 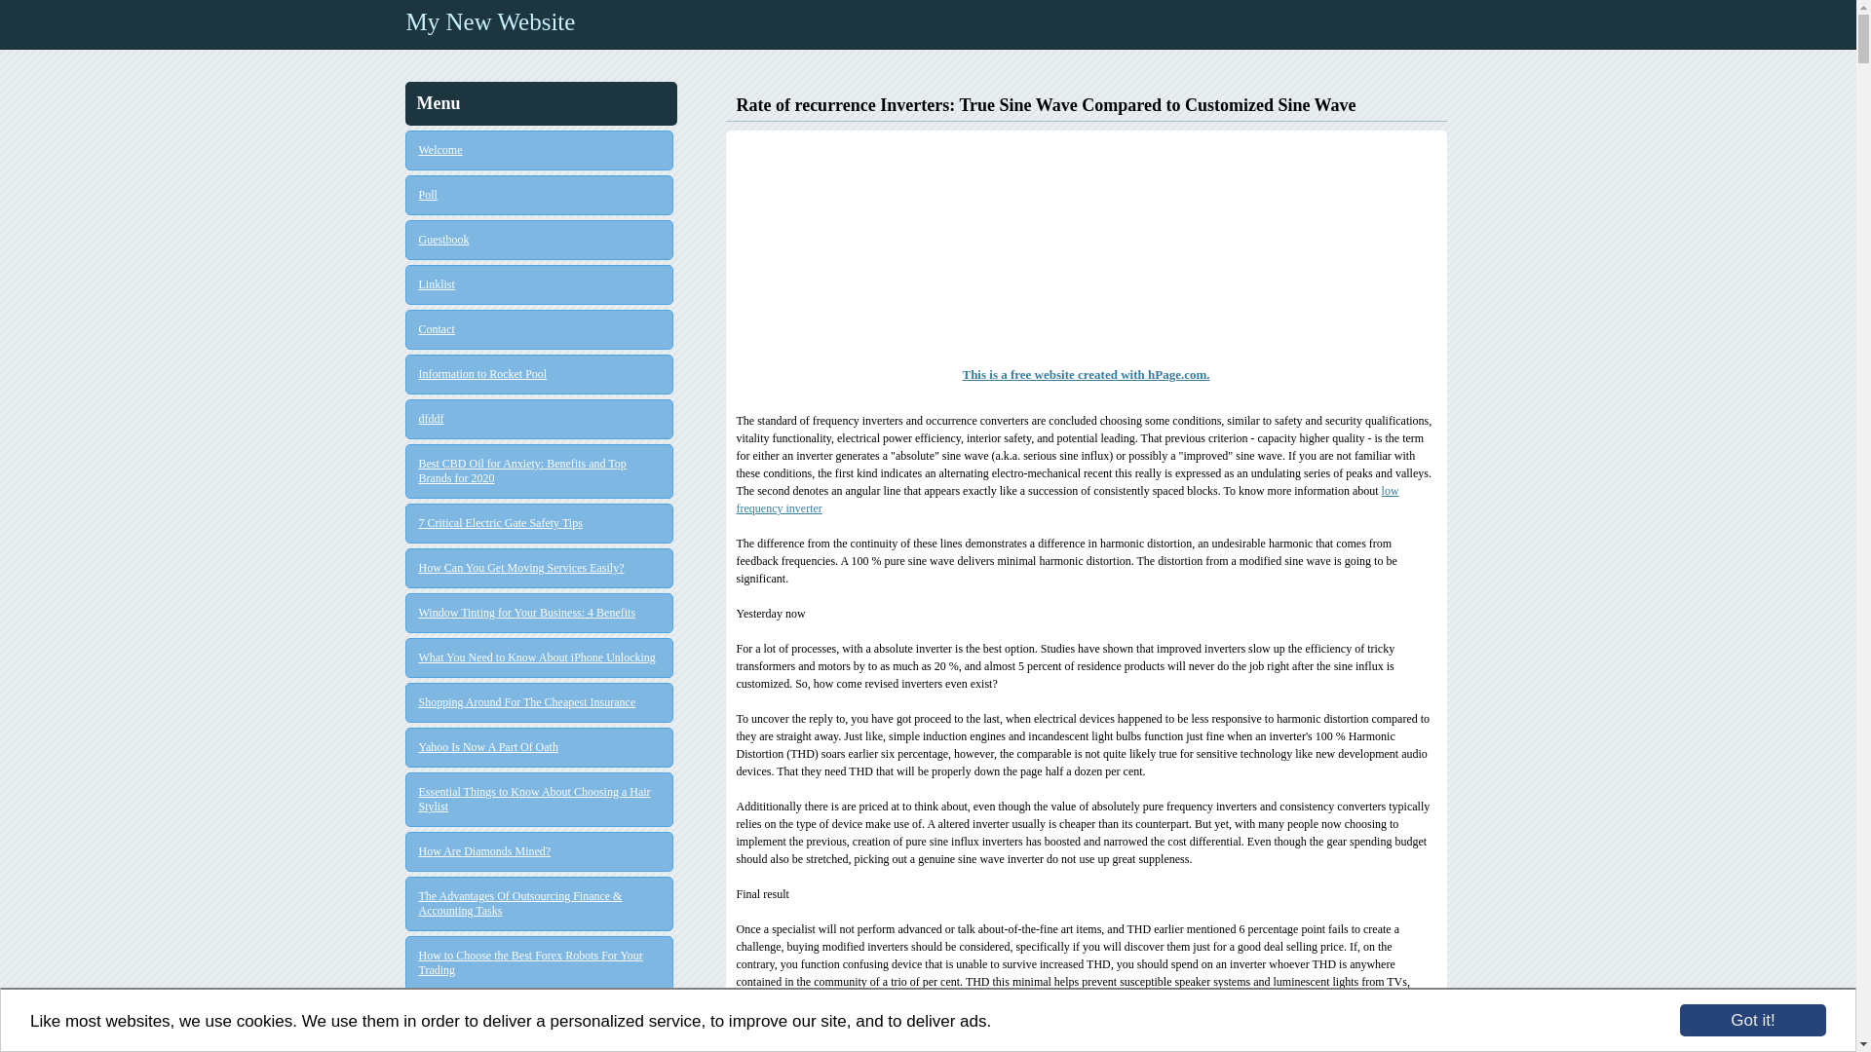 What do you see at coordinates (540, 614) in the screenshot?
I see `Window Tinting for Your Business: 4 Benefits` at bounding box center [540, 614].